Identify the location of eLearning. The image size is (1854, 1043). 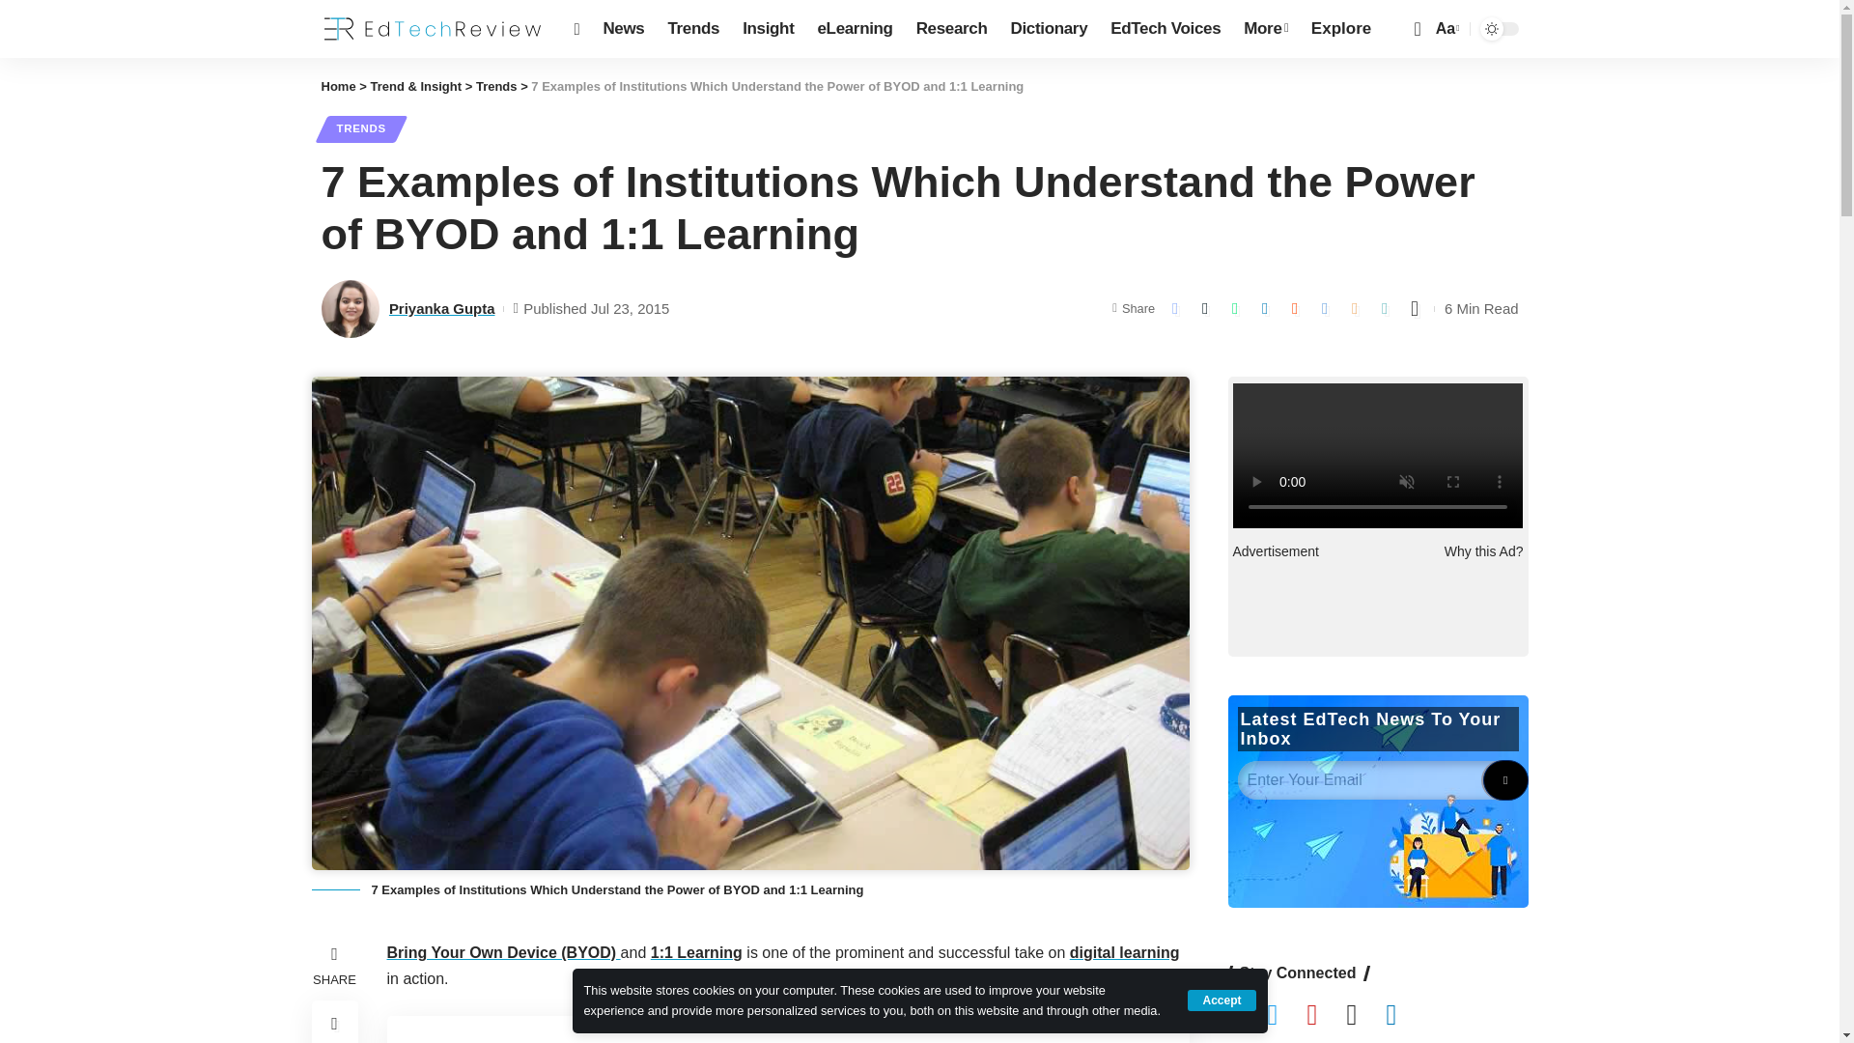
(854, 29).